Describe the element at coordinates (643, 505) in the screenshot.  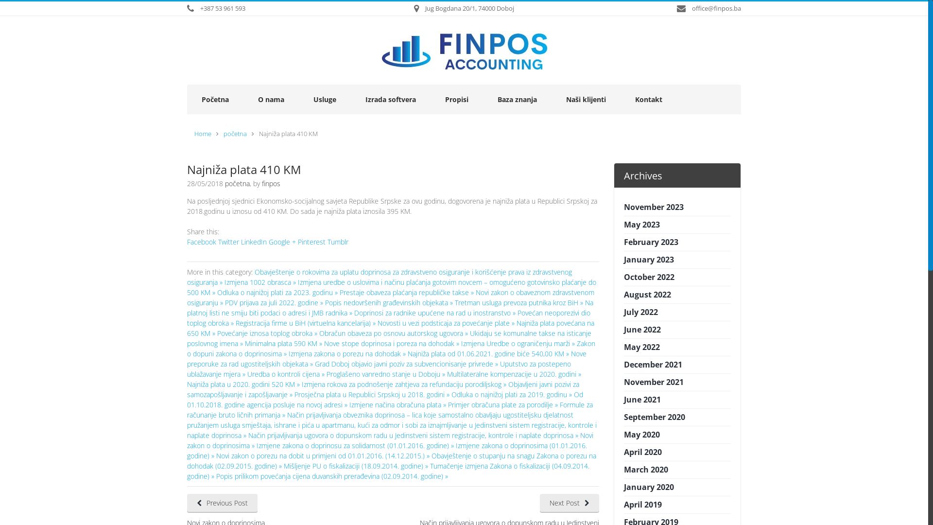
I see `April 2019` at that location.